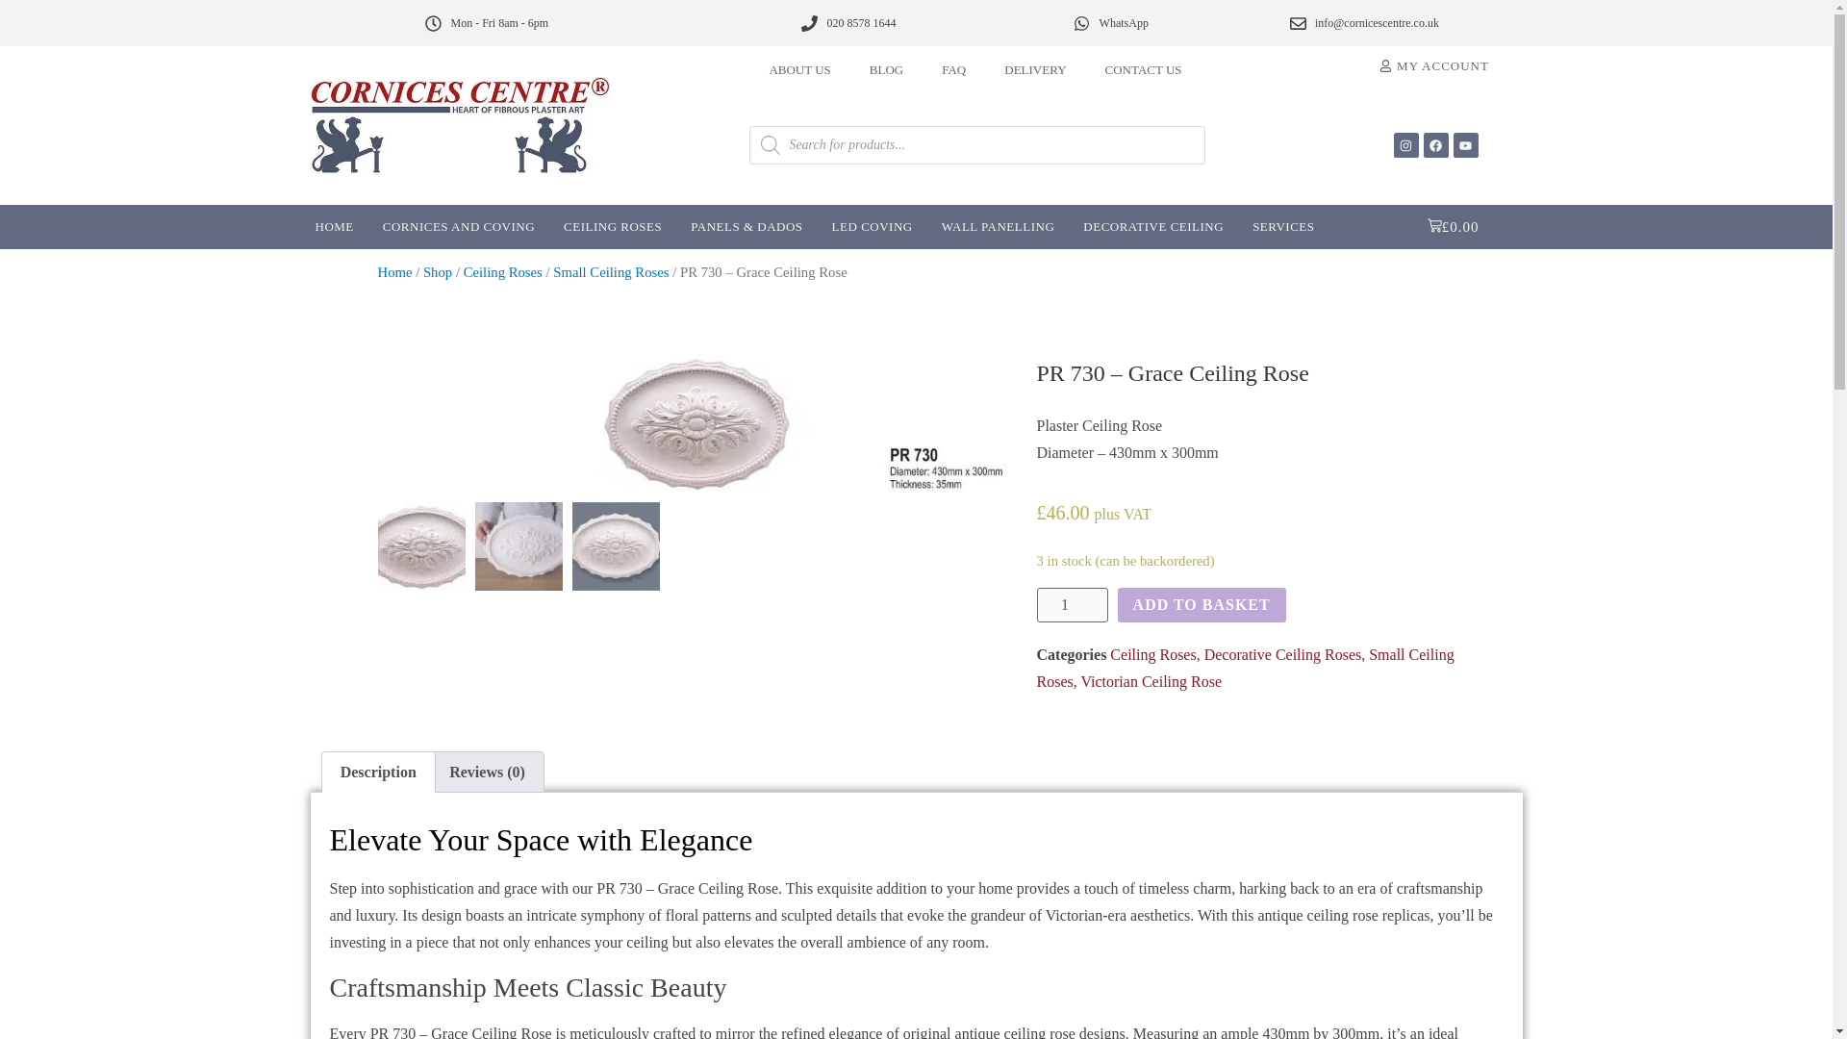  I want to click on PR-730-victorian-ceiling-roses, so click(696, 423).